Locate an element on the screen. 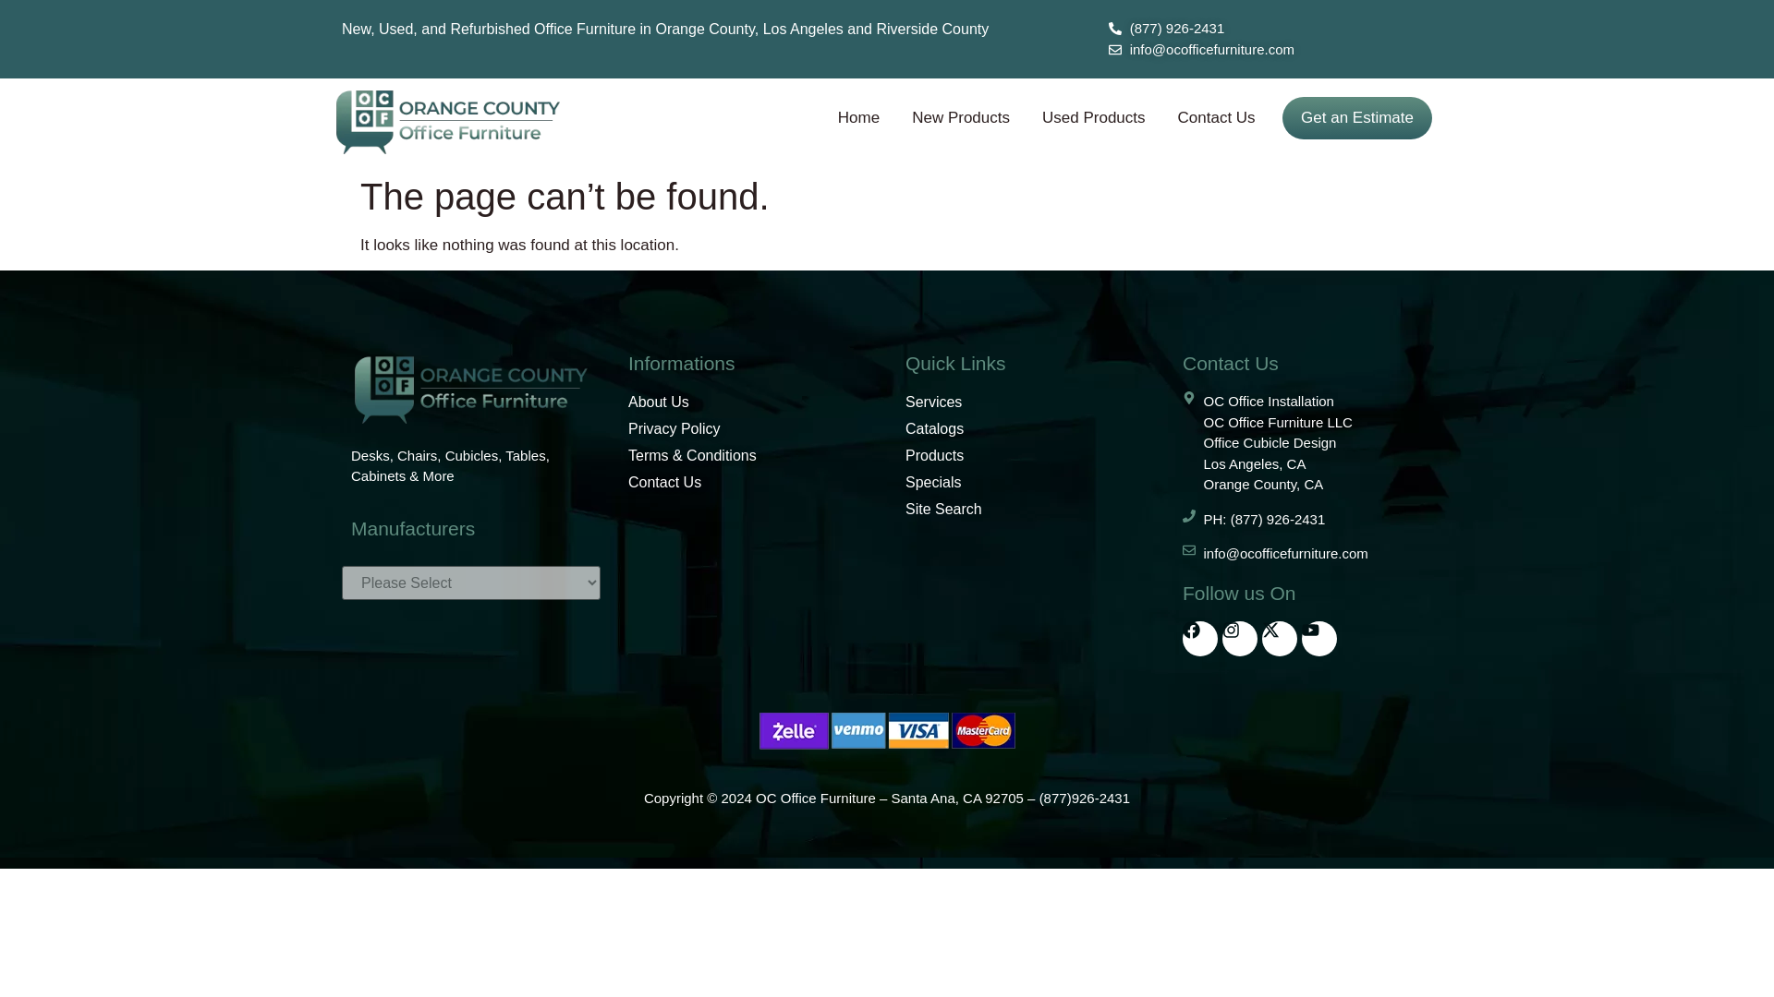  Home is located at coordinates (858, 118).